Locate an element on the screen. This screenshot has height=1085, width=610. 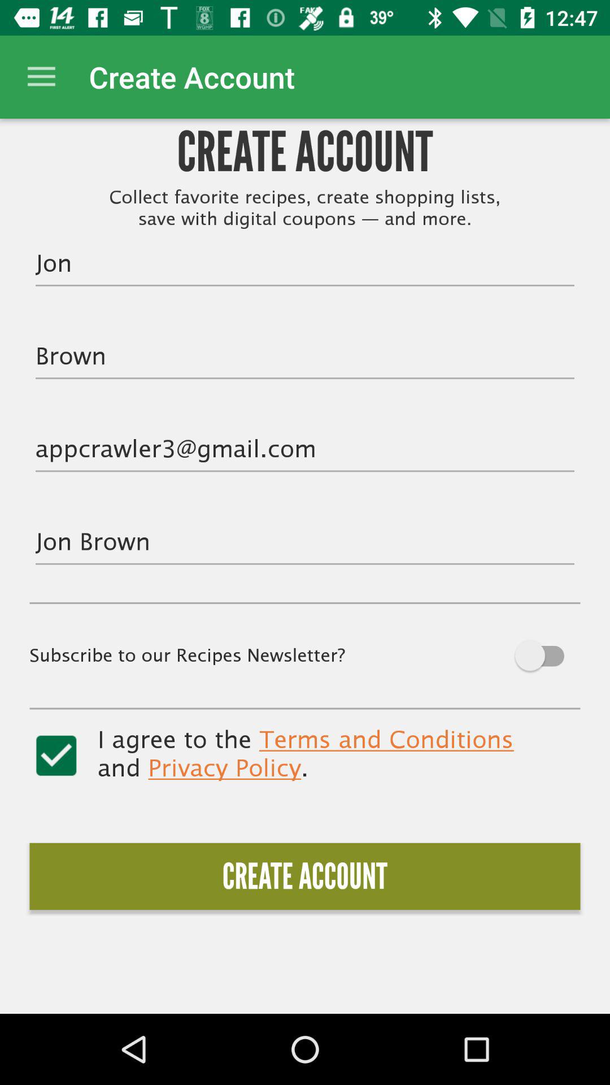
subscribe to newsletter is located at coordinates (521, 656).